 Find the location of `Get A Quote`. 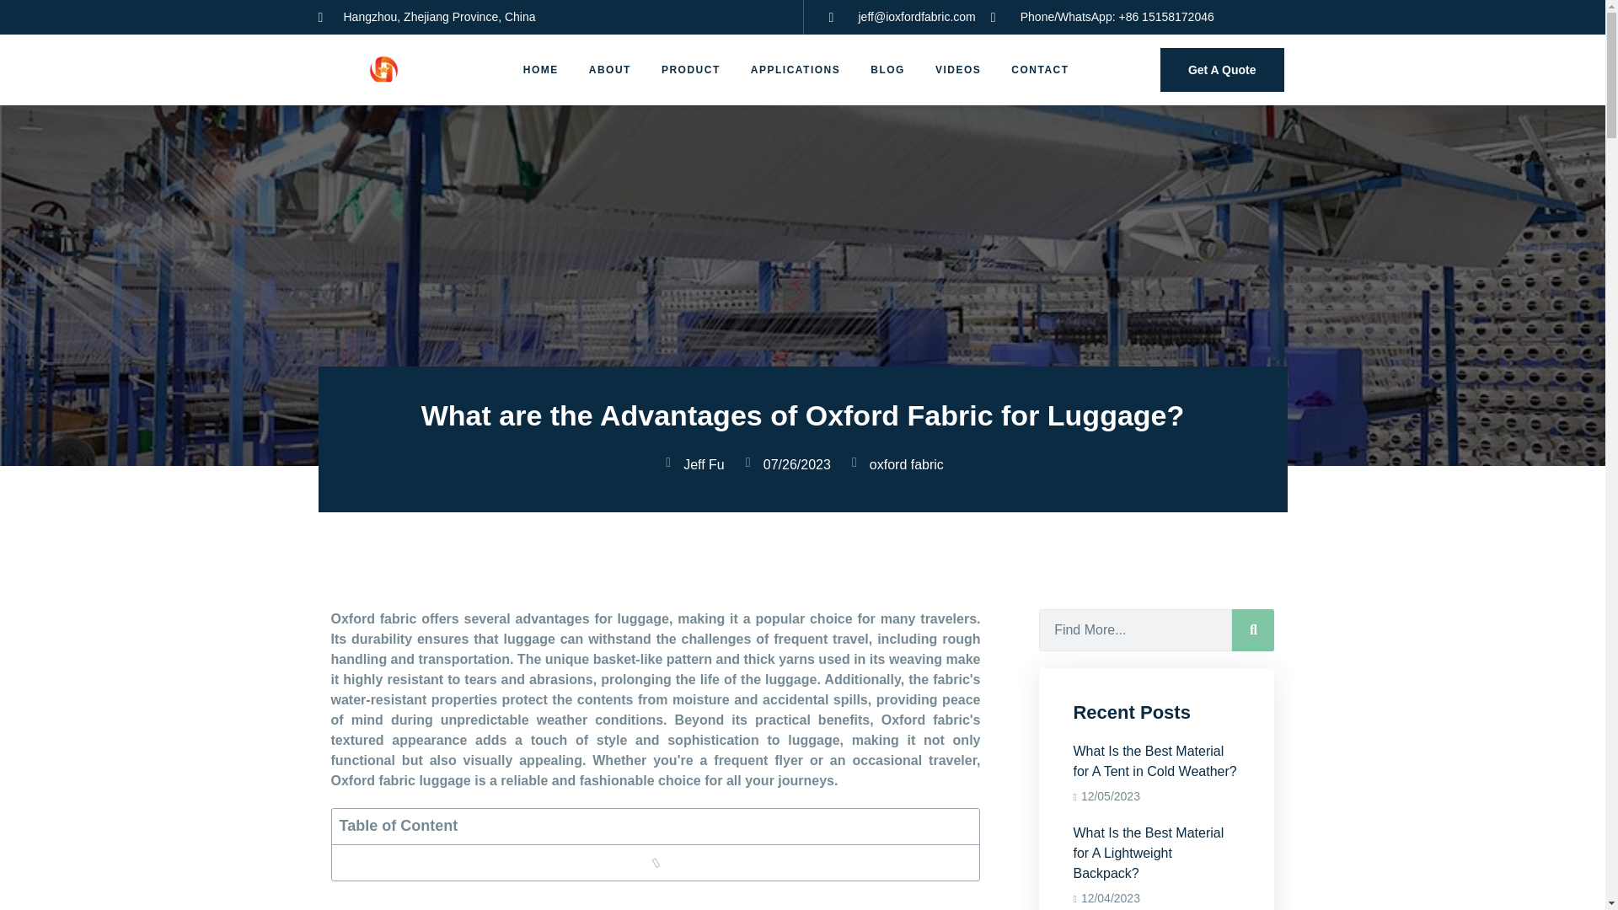

Get A Quote is located at coordinates (610, 70).